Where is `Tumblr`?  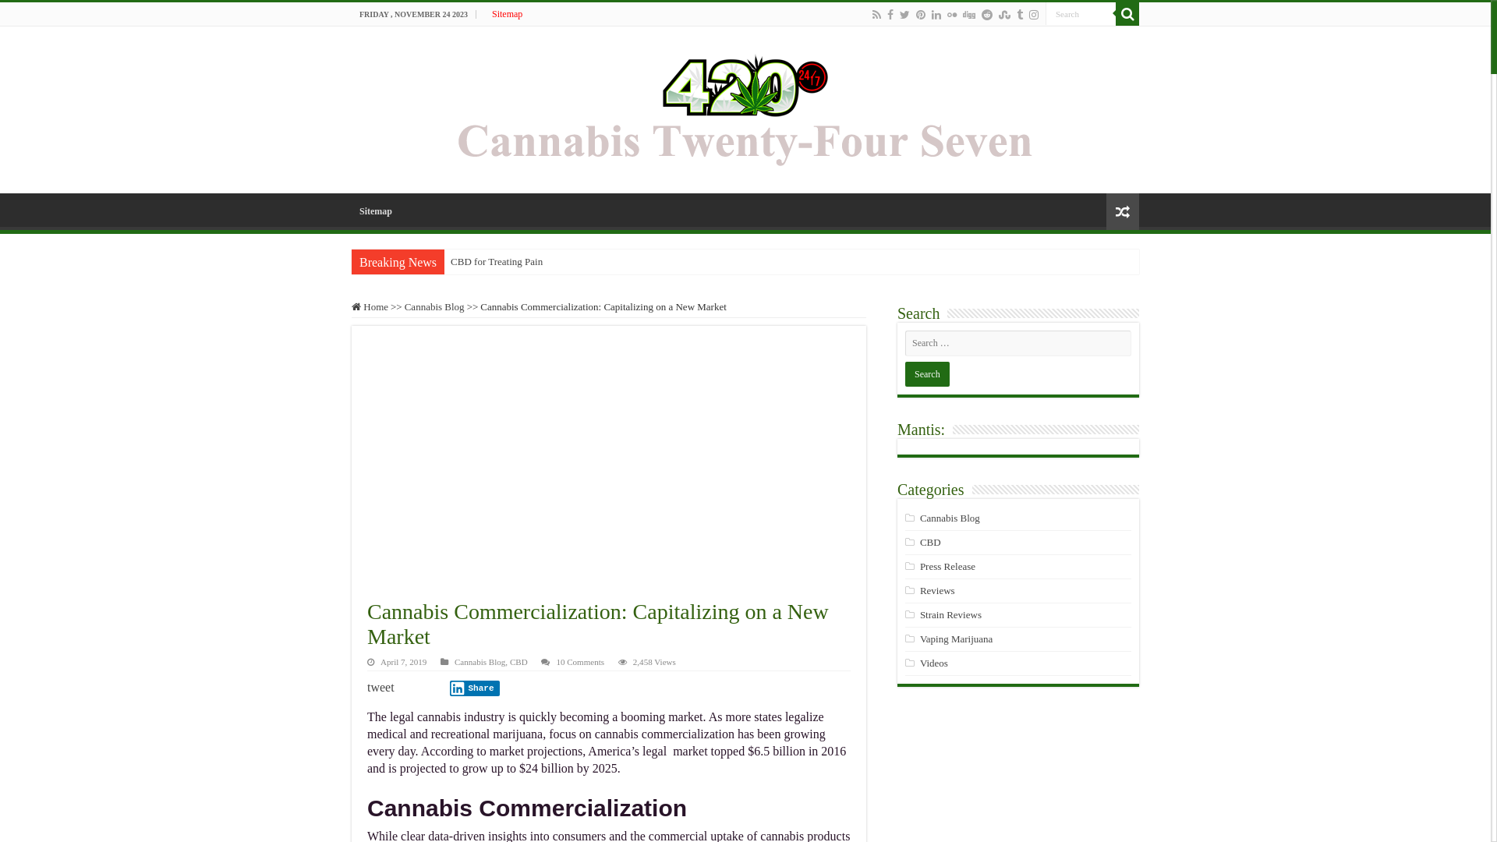
Tumblr is located at coordinates (1020, 15).